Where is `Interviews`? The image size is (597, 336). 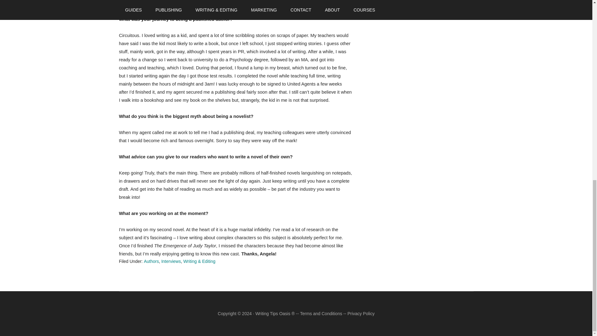
Interviews is located at coordinates (171, 261).